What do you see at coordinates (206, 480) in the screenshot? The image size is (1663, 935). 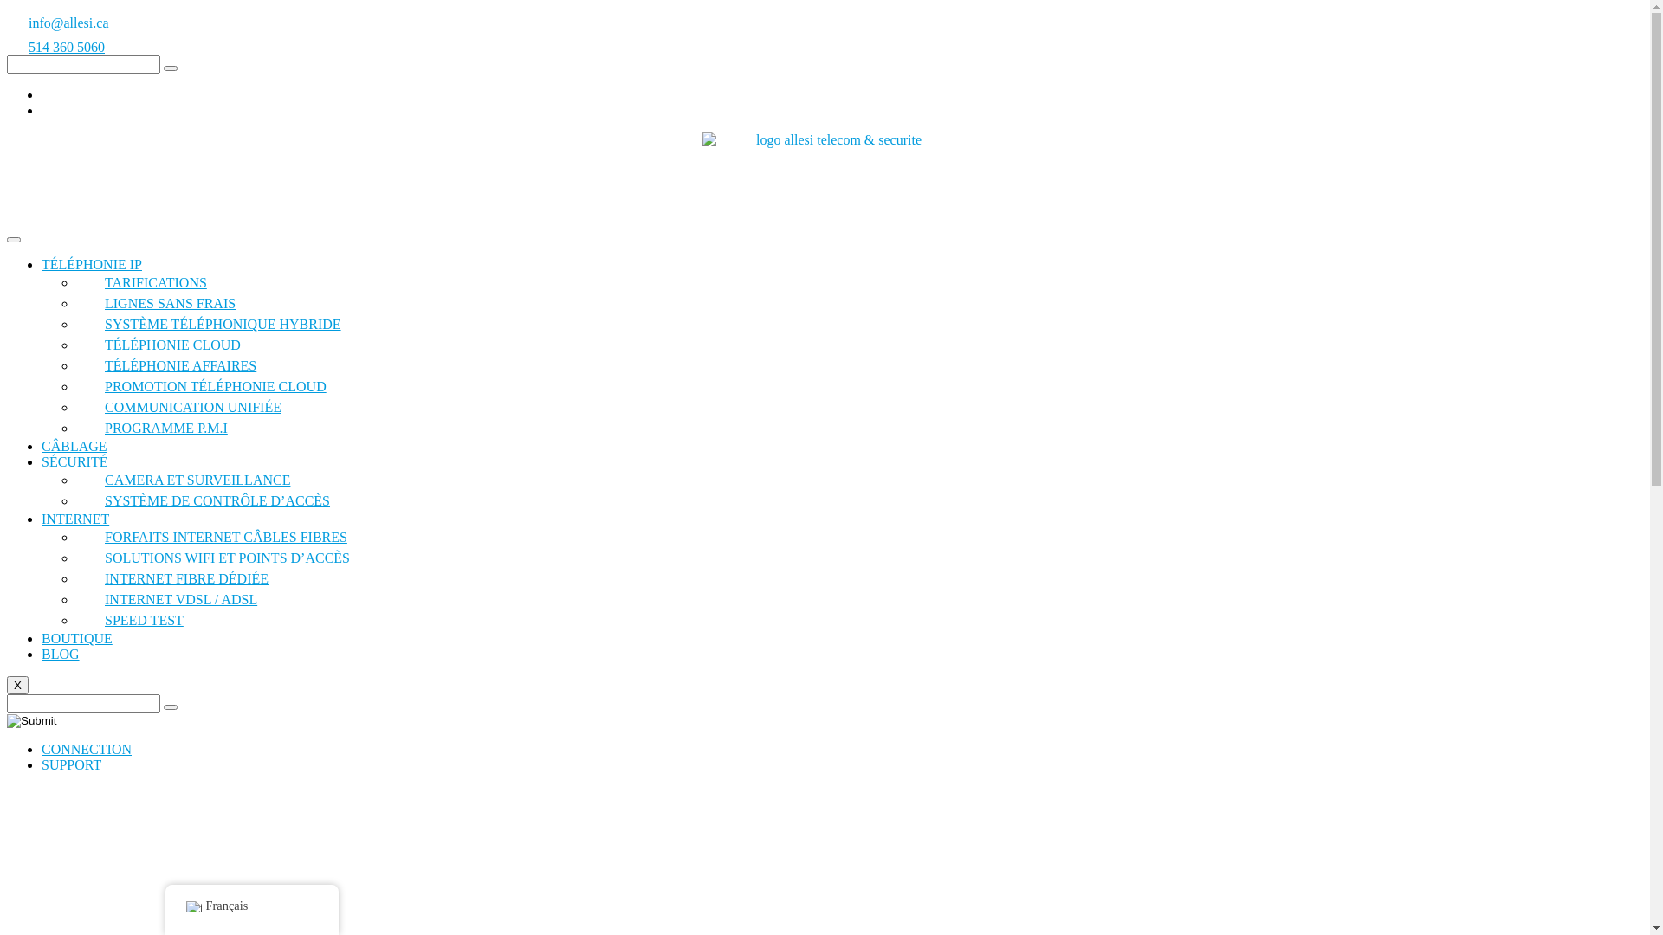 I see `CAMERA ET SURVEILLANCE` at bounding box center [206, 480].